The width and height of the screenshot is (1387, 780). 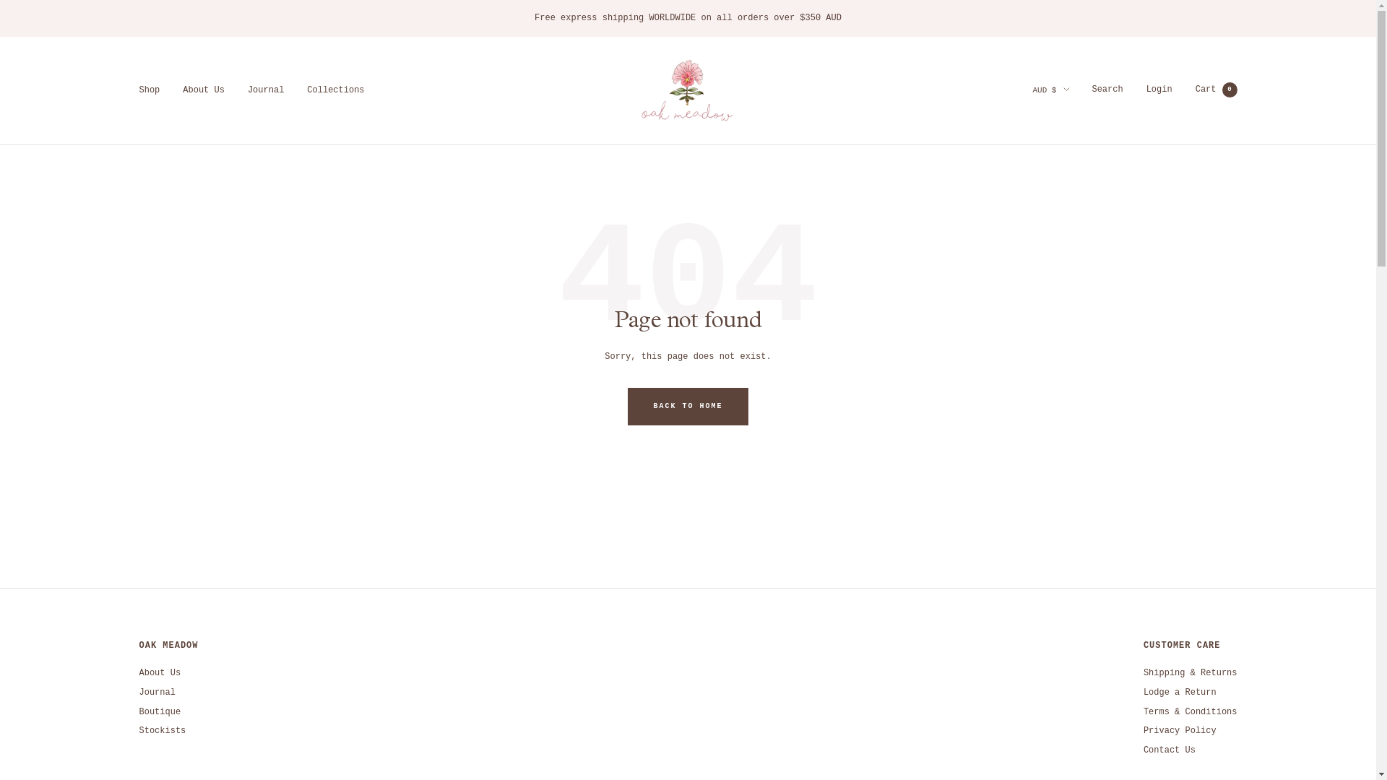 What do you see at coordinates (1051, 91) in the screenshot?
I see `AUD $` at bounding box center [1051, 91].